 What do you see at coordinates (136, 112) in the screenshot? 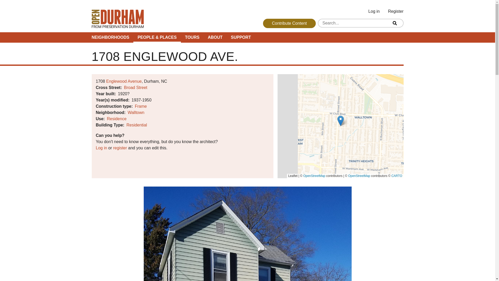
I see `Walltown` at bounding box center [136, 112].